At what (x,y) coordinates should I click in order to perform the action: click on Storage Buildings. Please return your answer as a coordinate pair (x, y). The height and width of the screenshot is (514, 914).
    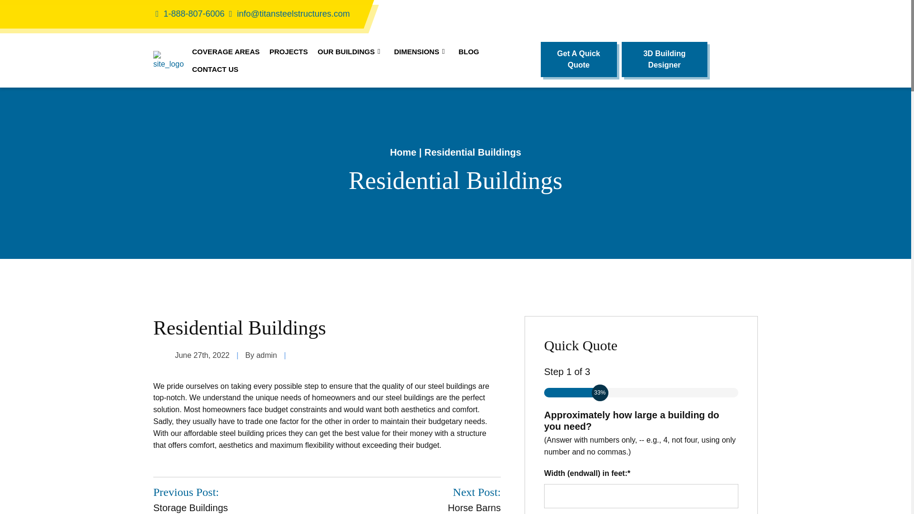
    Looking at the image, I should click on (190, 499).